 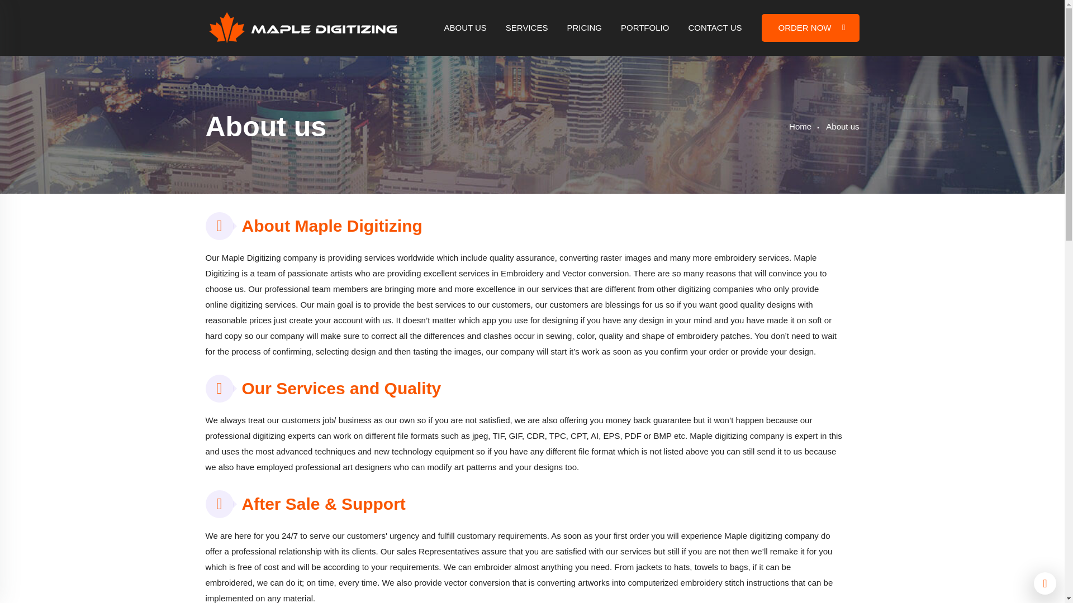 What do you see at coordinates (1045, 583) in the screenshot?
I see `Go top` at bounding box center [1045, 583].